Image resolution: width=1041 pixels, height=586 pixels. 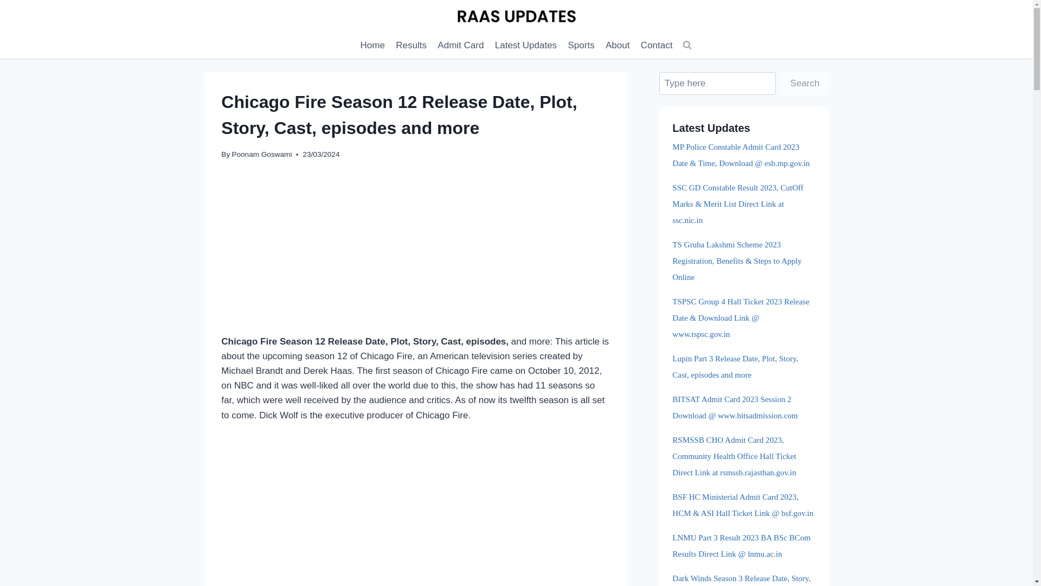 I want to click on Search, so click(x=805, y=84).